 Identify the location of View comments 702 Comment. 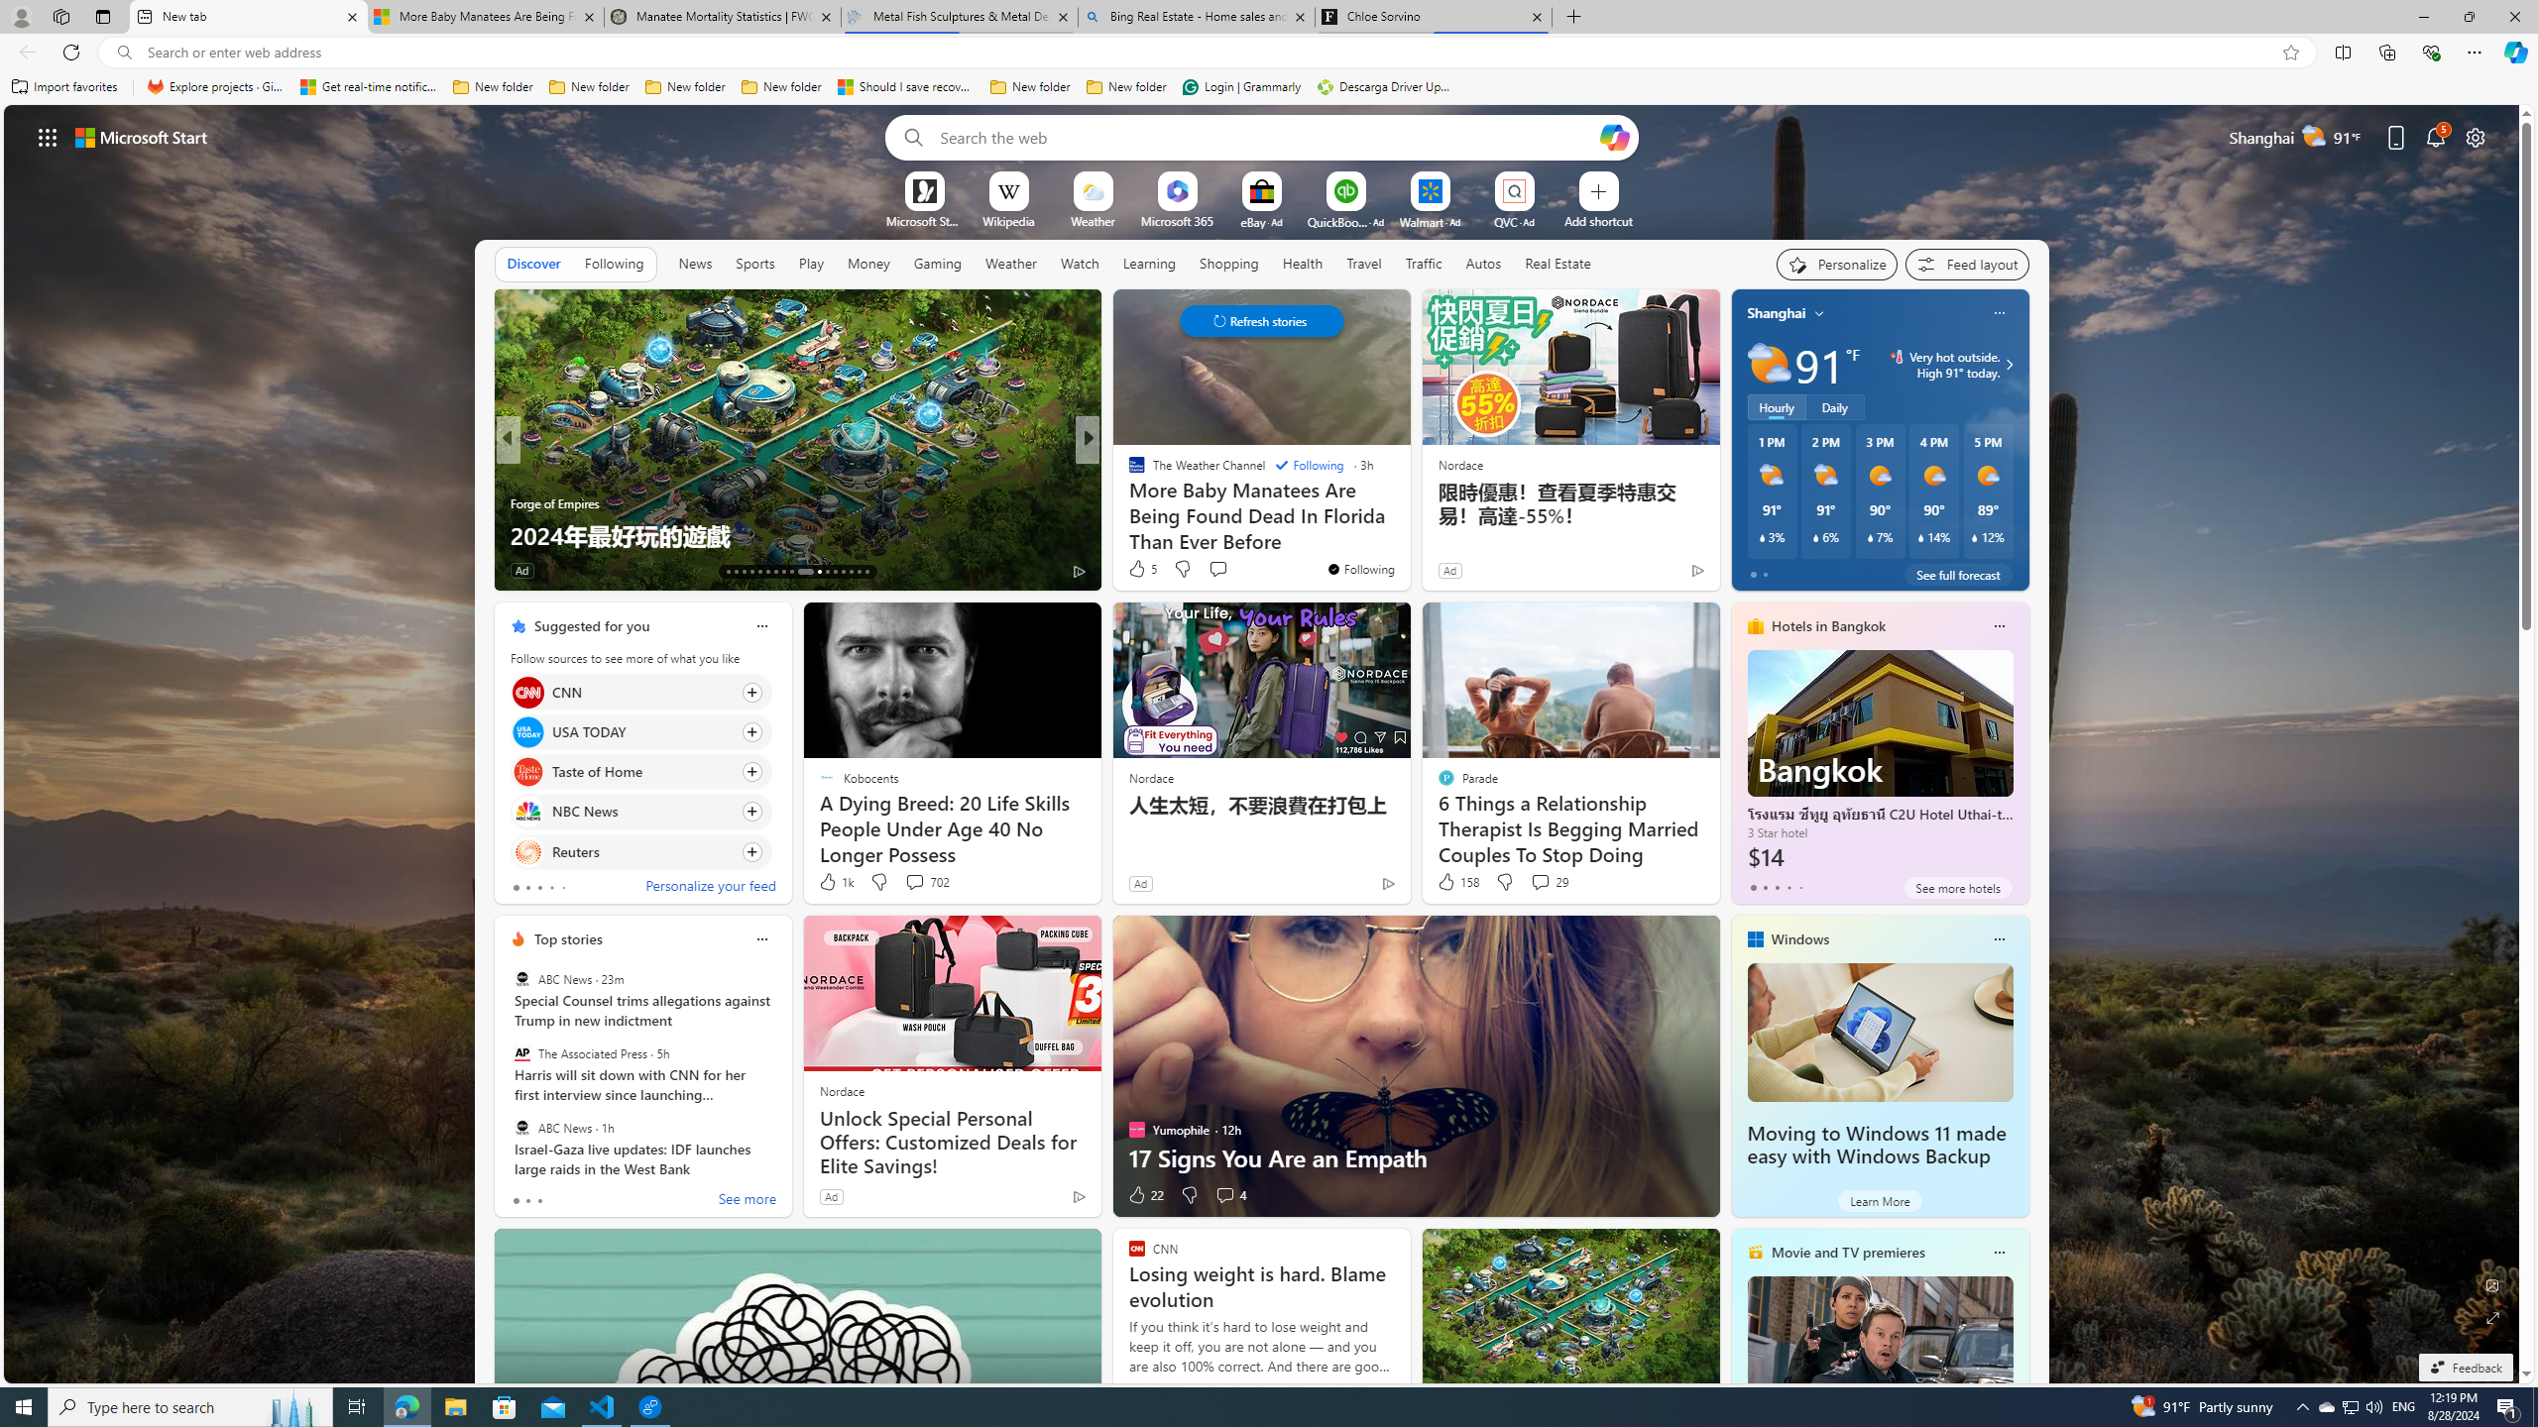
(913, 882).